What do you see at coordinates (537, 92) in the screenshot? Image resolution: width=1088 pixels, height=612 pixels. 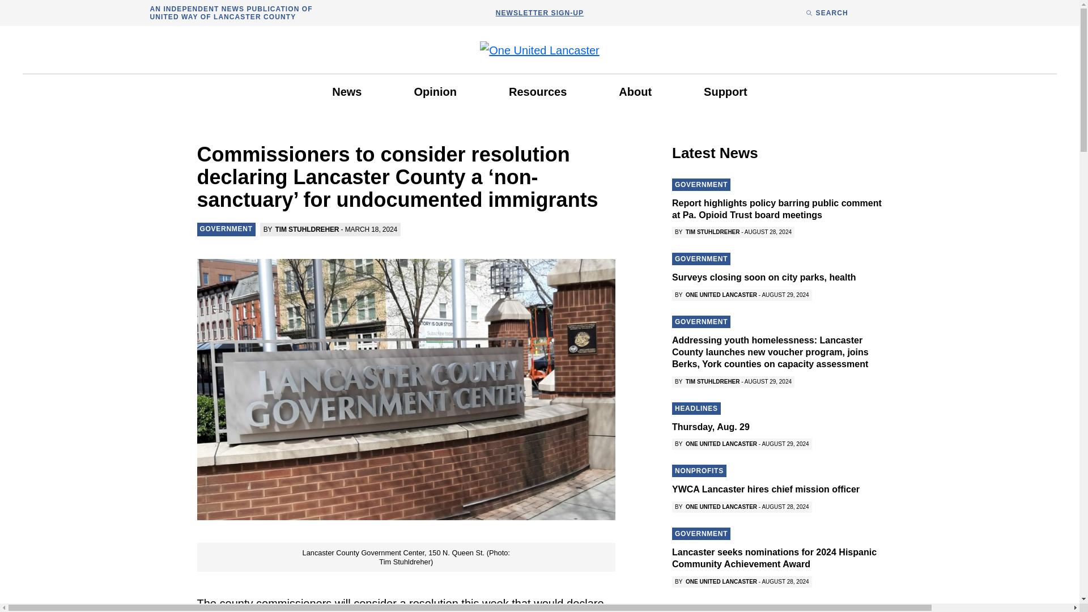 I see `Resources` at bounding box center [537, 92].